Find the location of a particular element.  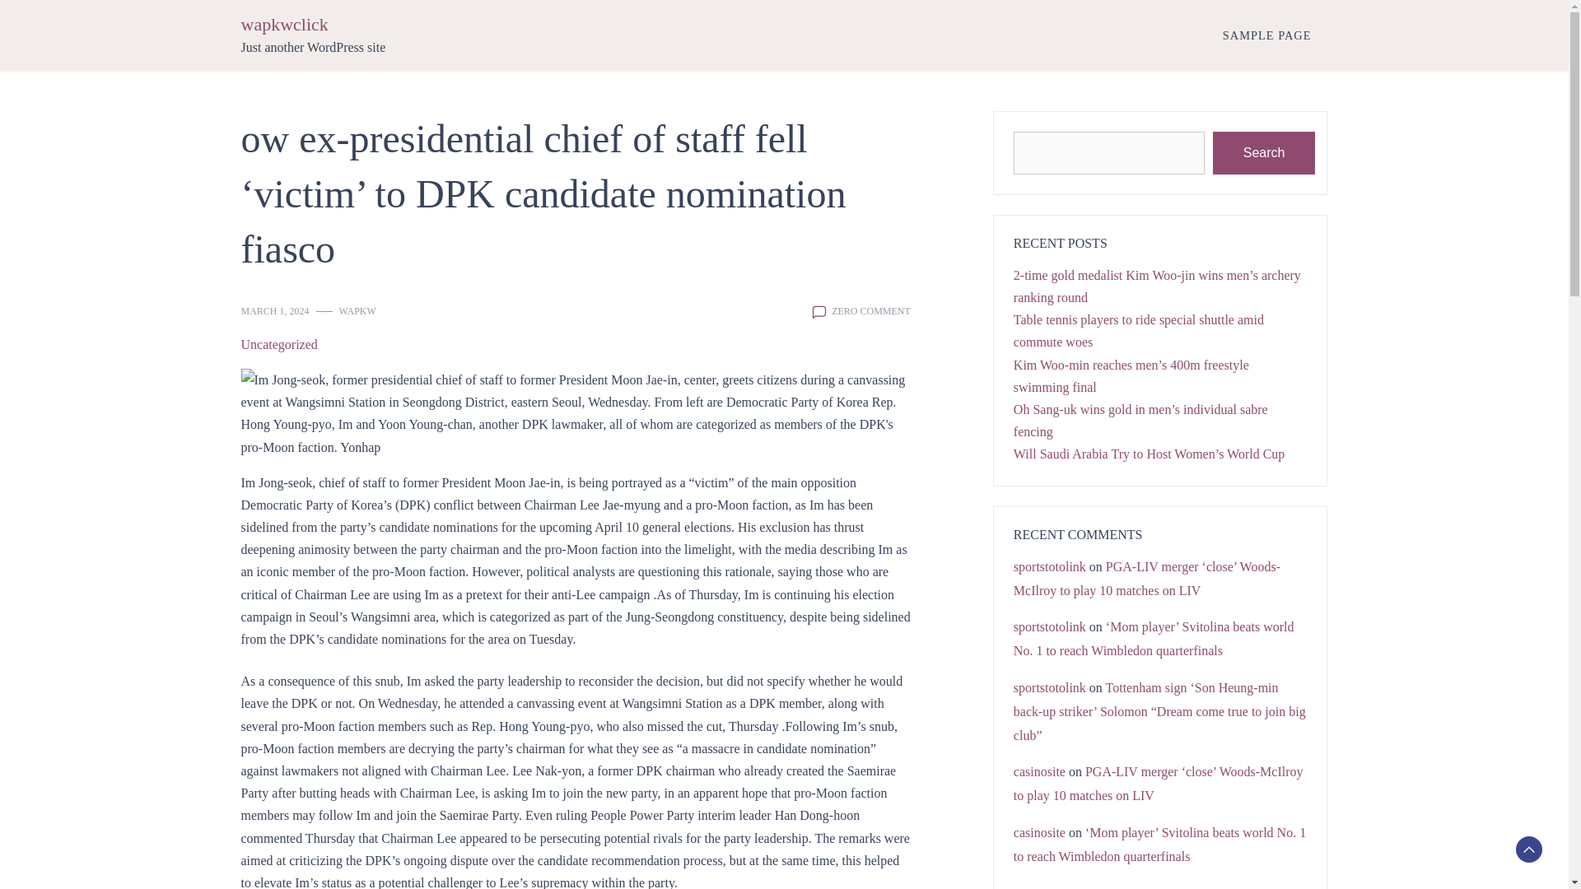

casinosite is located at coordinates (1039, 771).